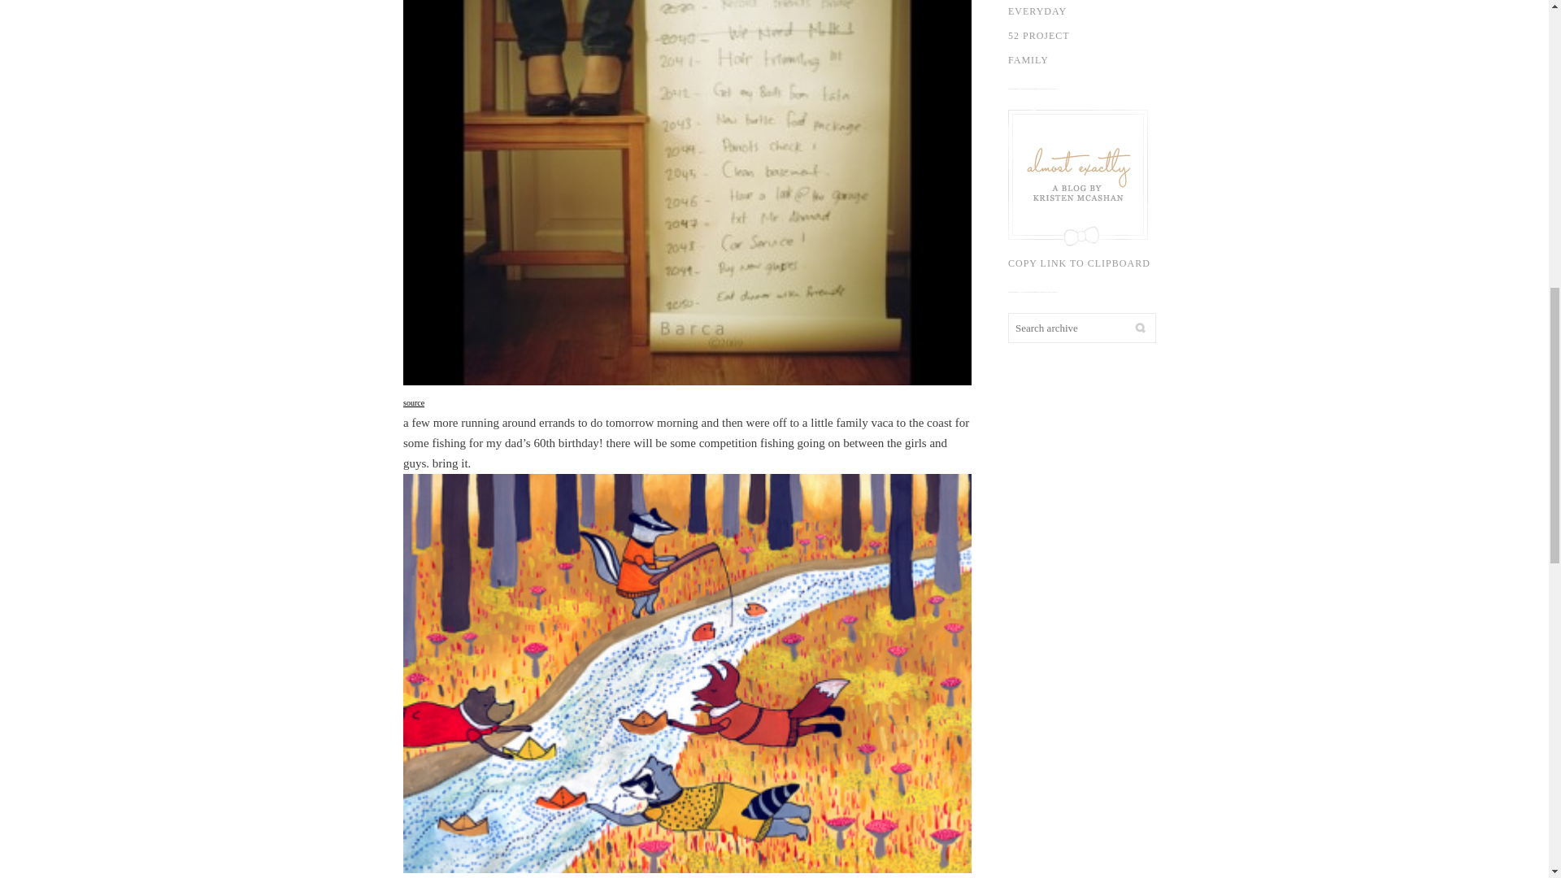 This screenshot has height=878, width=1561. Describe the element at coordinates (1096, 11) in the screenshot. I see `EVERYDAY` at that location.